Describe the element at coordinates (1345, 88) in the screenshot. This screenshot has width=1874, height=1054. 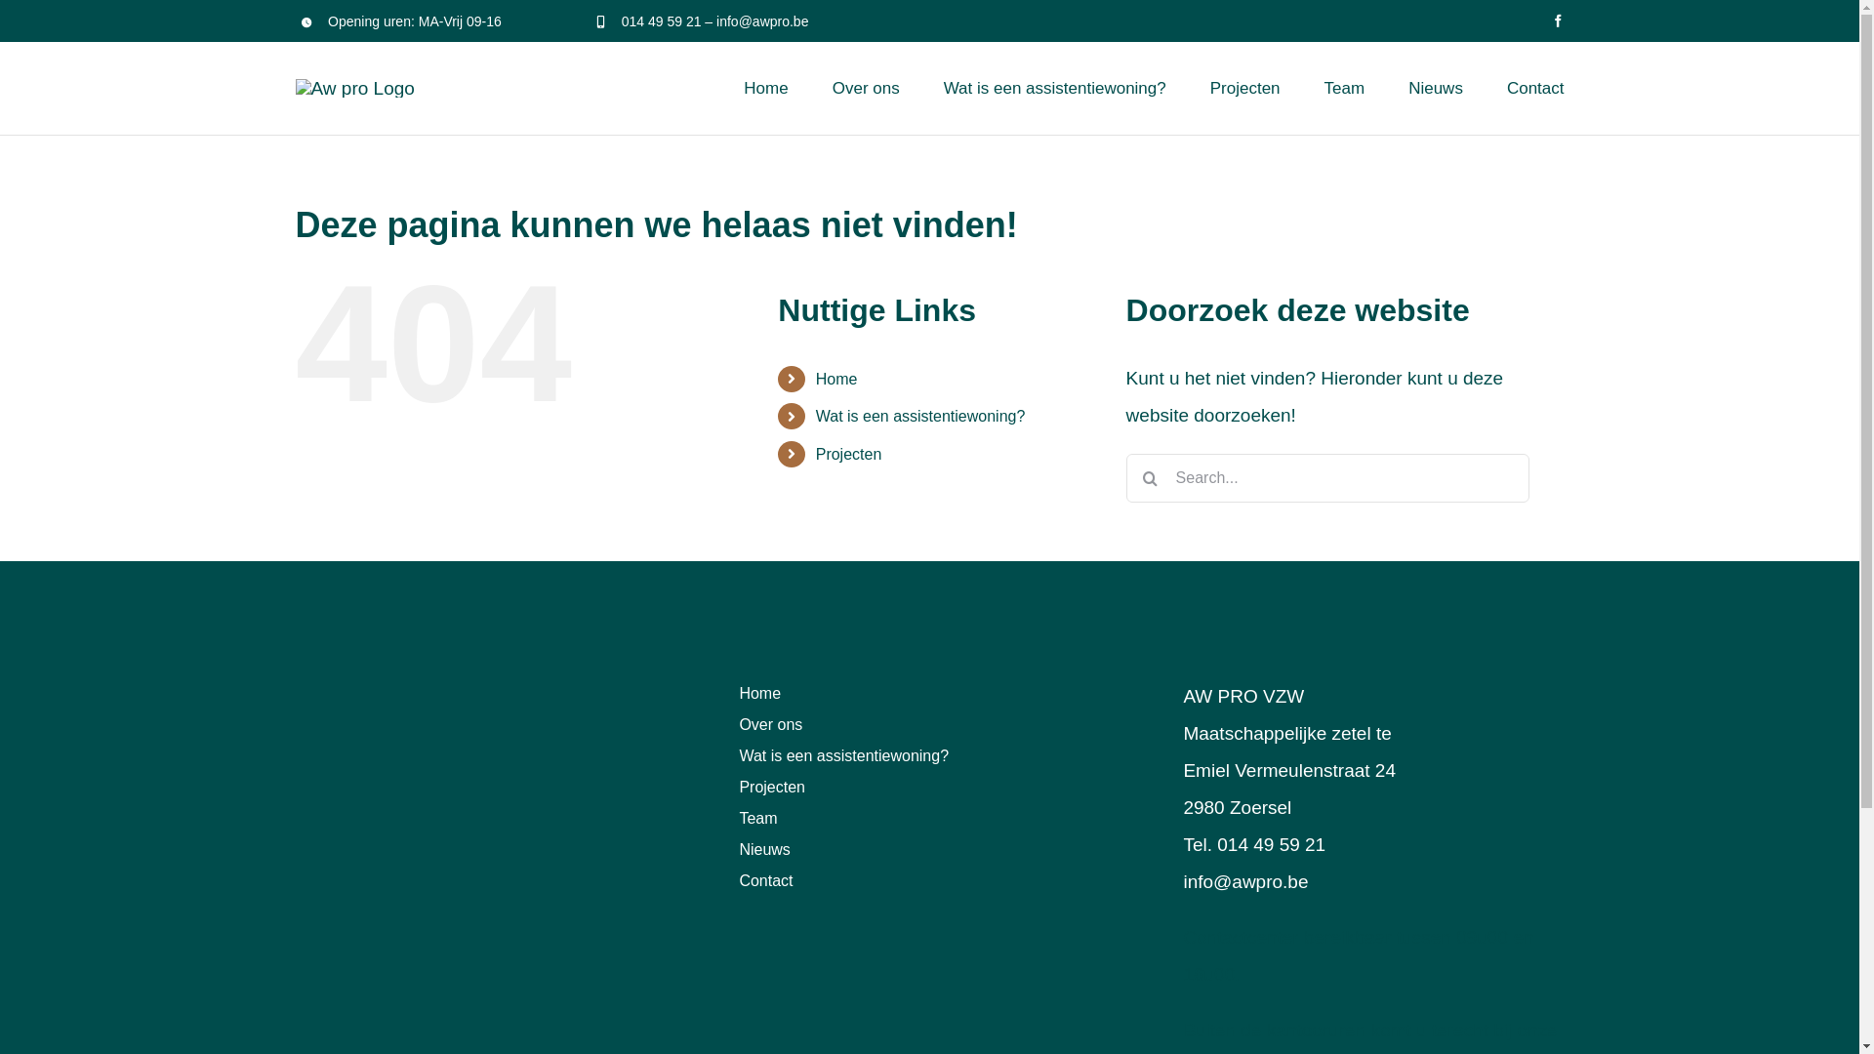
I see `Team` at that location.